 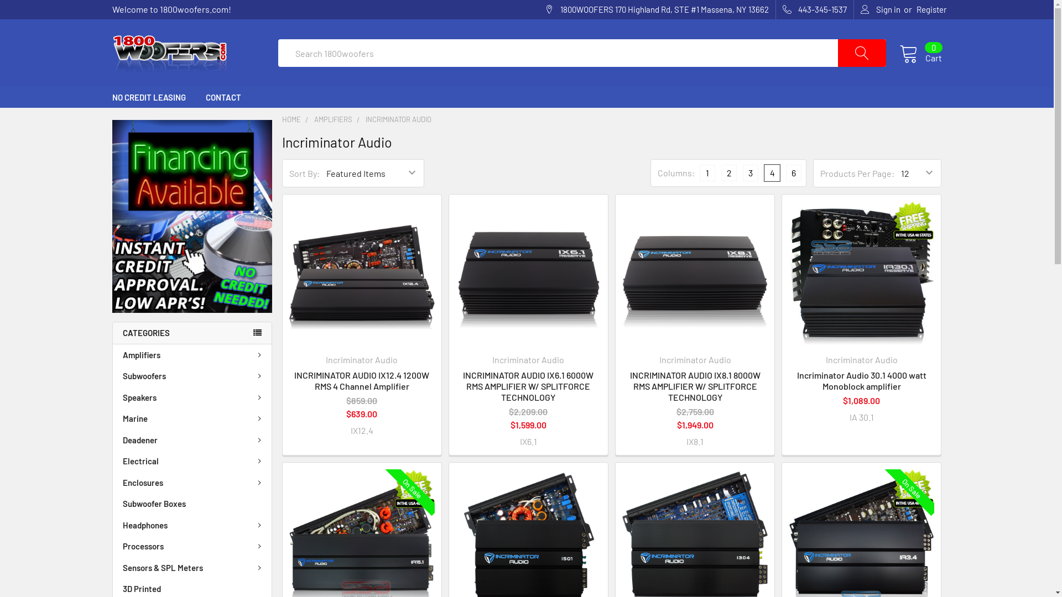 What do you see at coordinates (192, 419) in the screenshot?
I see `Marine` at bounding box center [192, 419].